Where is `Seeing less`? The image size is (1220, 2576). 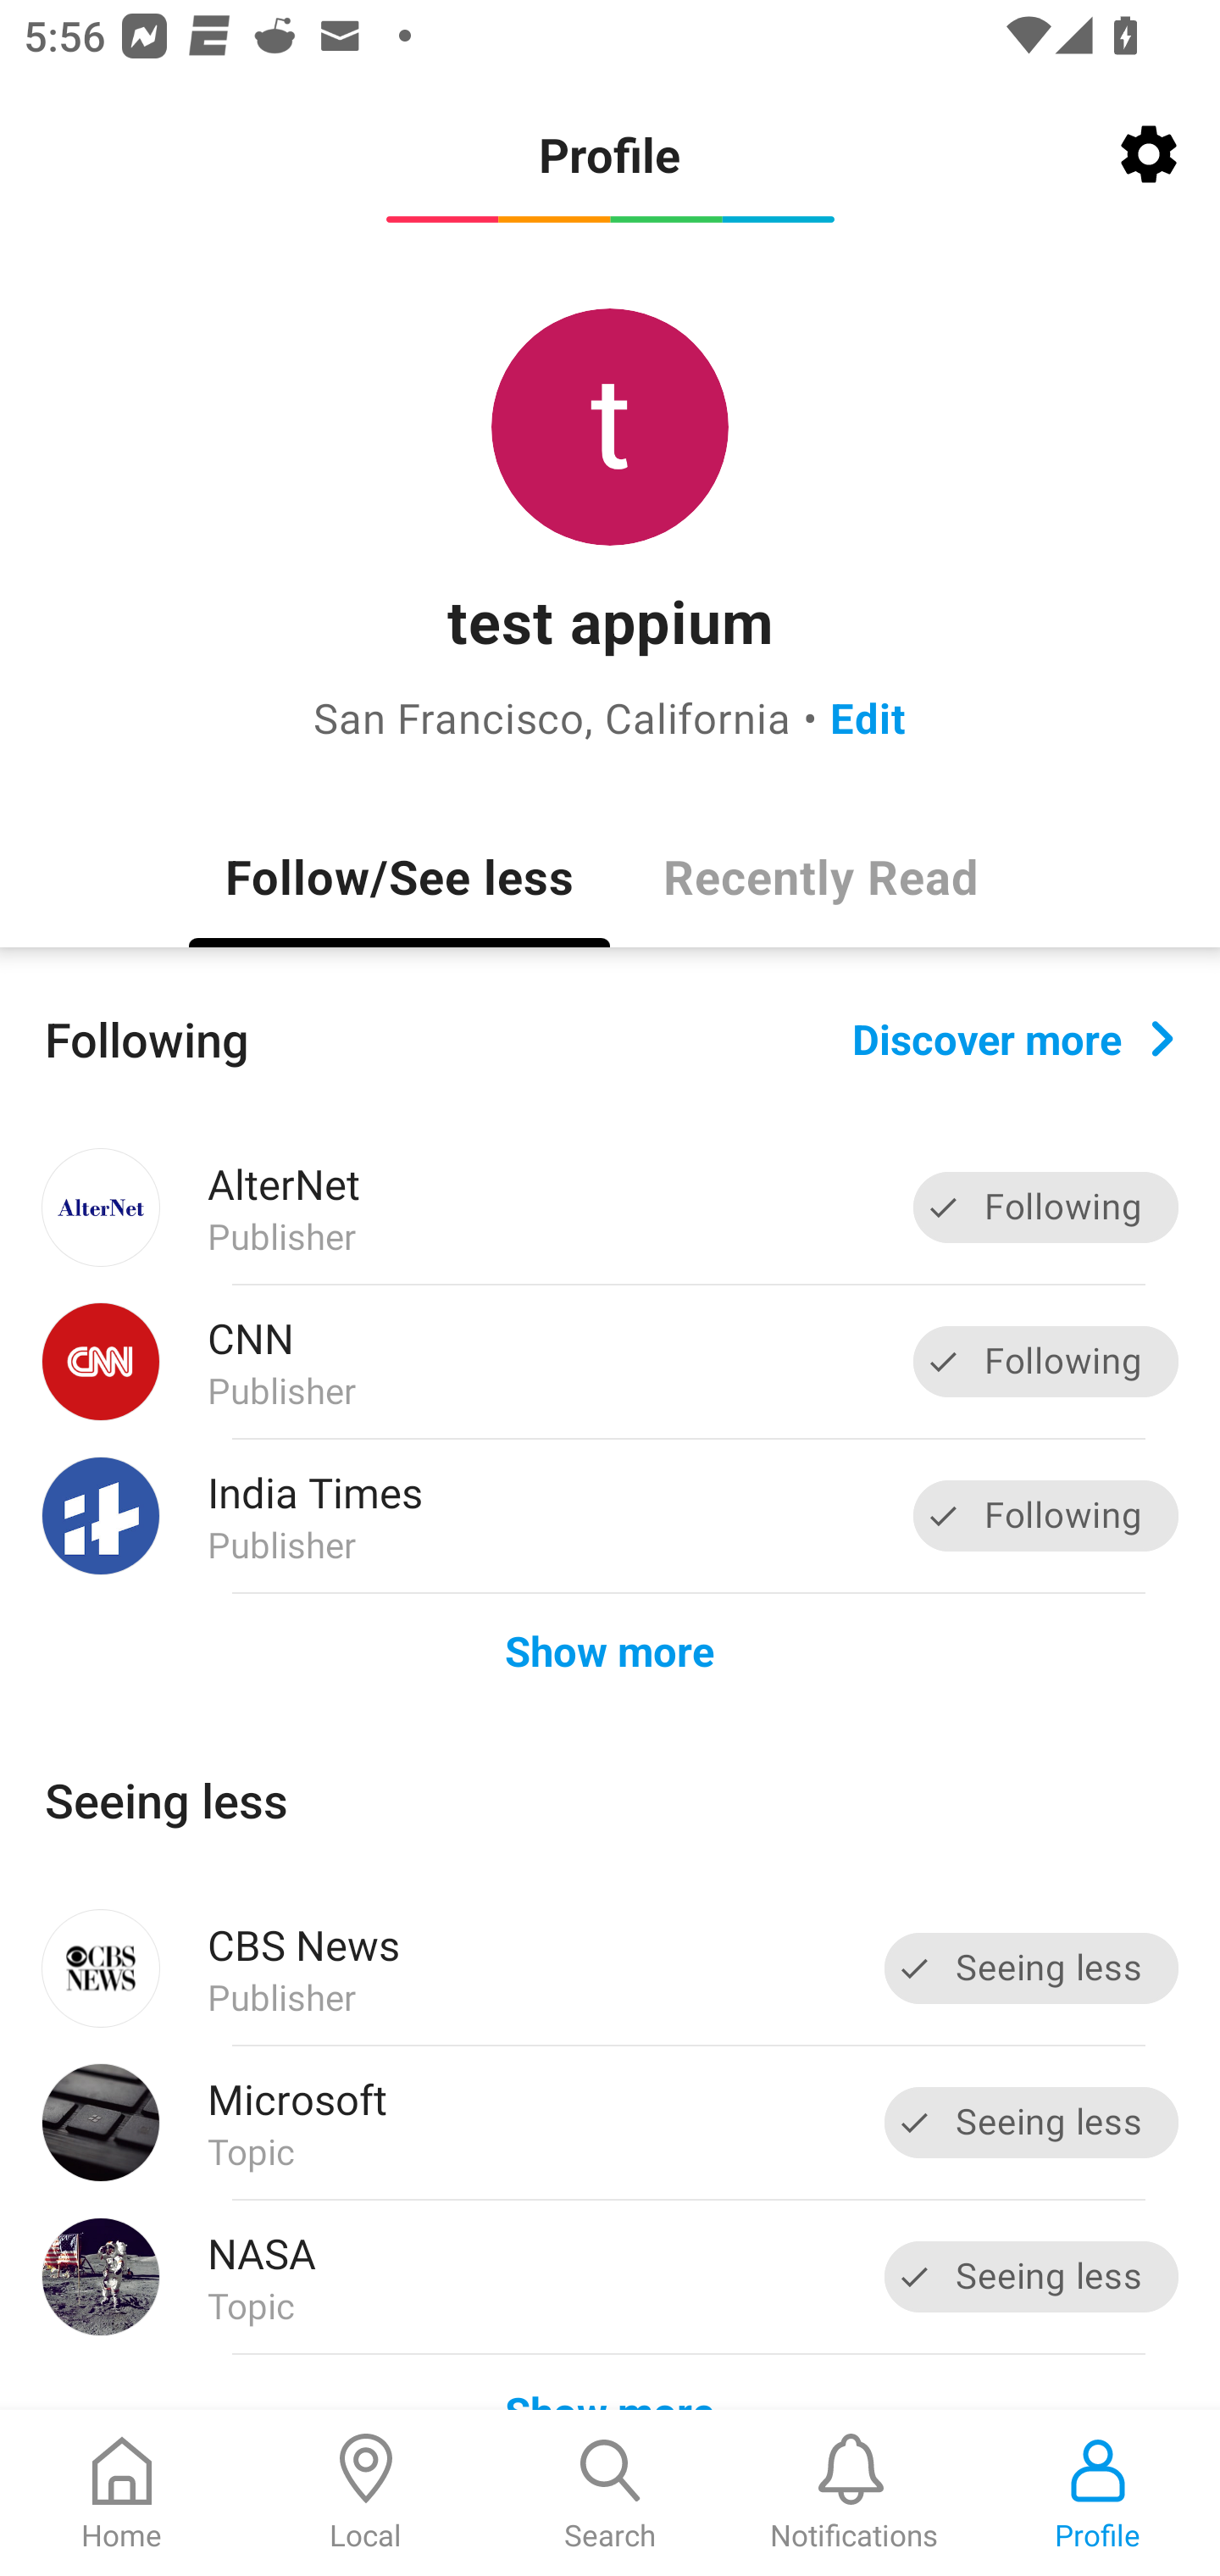 Seeing less is located at coordinates (1032, 2276).